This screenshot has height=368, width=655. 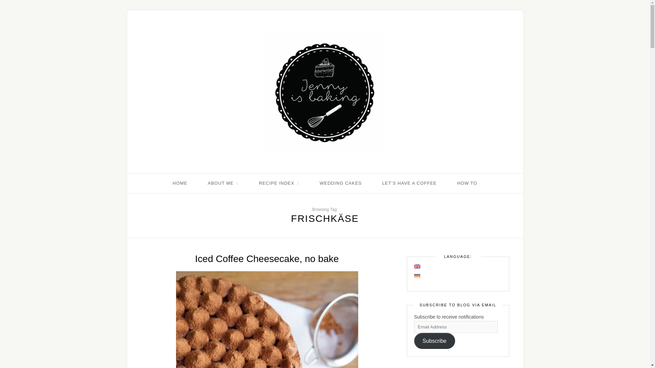 I want to click on RECIPE INDEX, so click(x=279, y=183).